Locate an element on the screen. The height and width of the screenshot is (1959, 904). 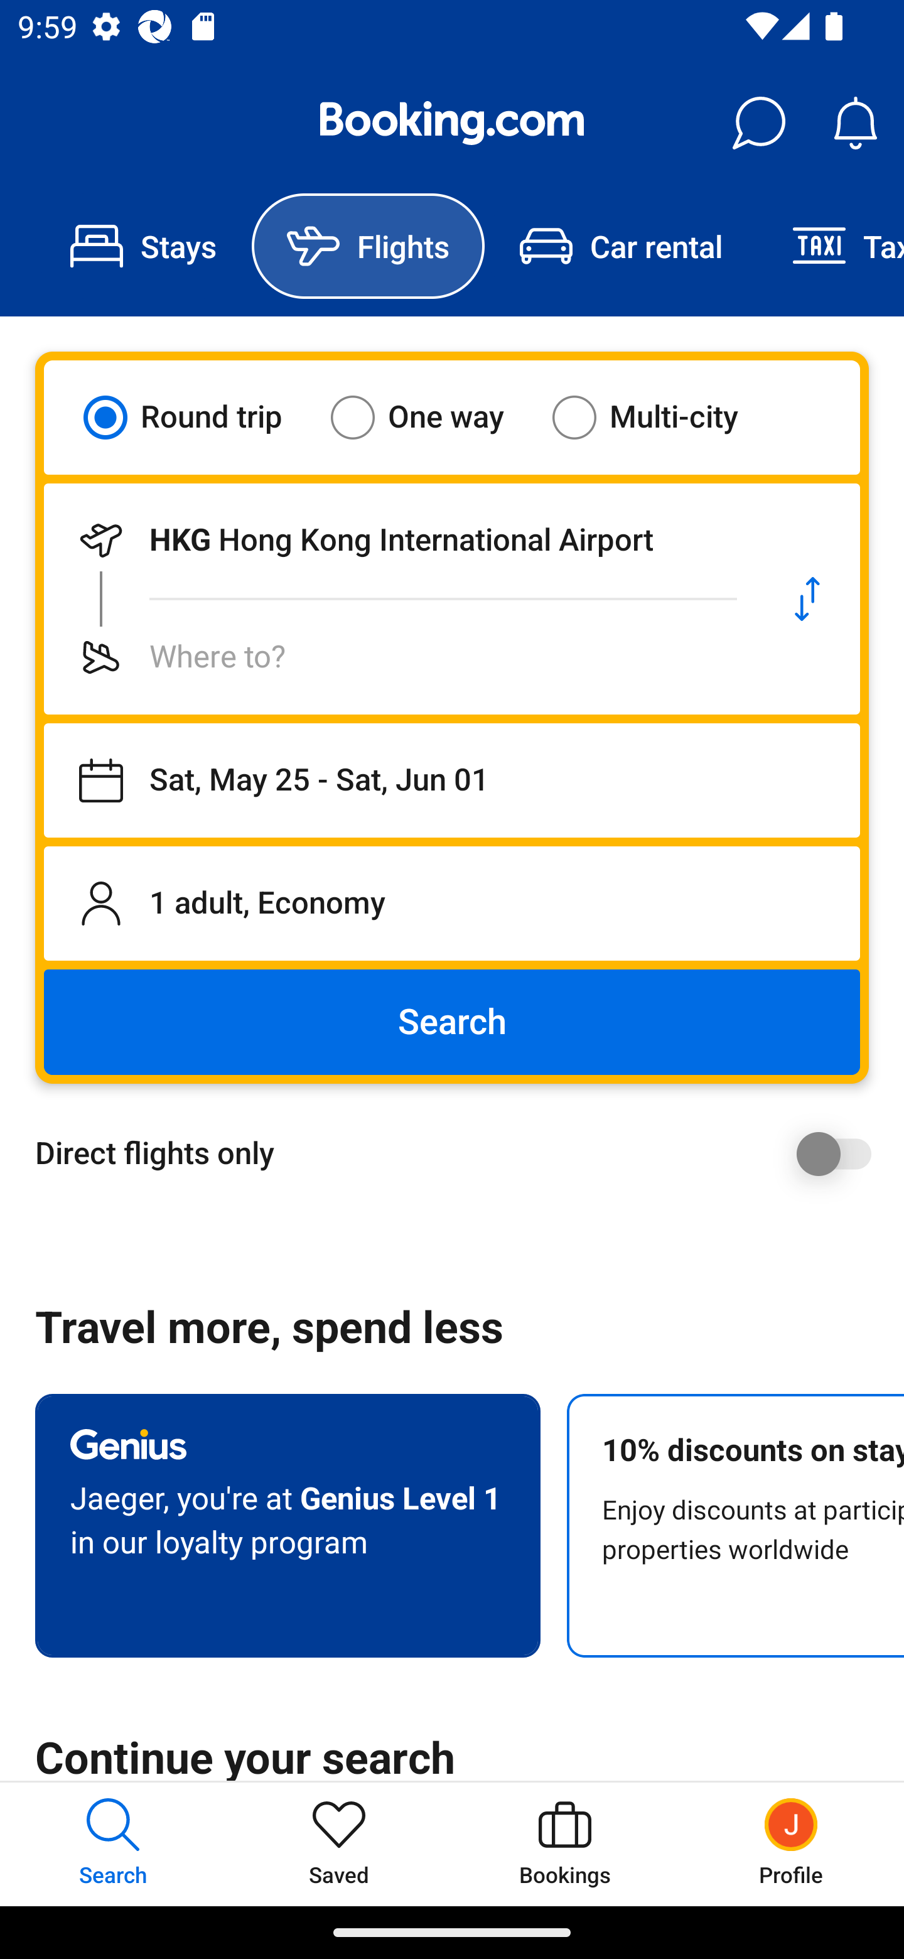
Flying to  is located at coordinates (399, 657).